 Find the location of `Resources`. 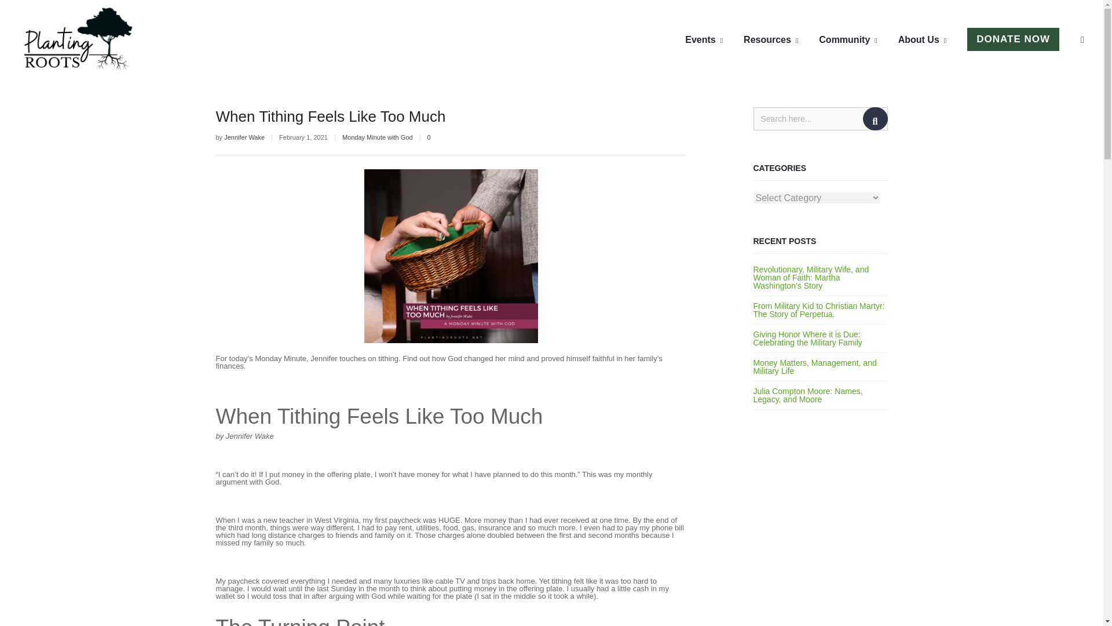

Resources is located at coordinates (770, 39).